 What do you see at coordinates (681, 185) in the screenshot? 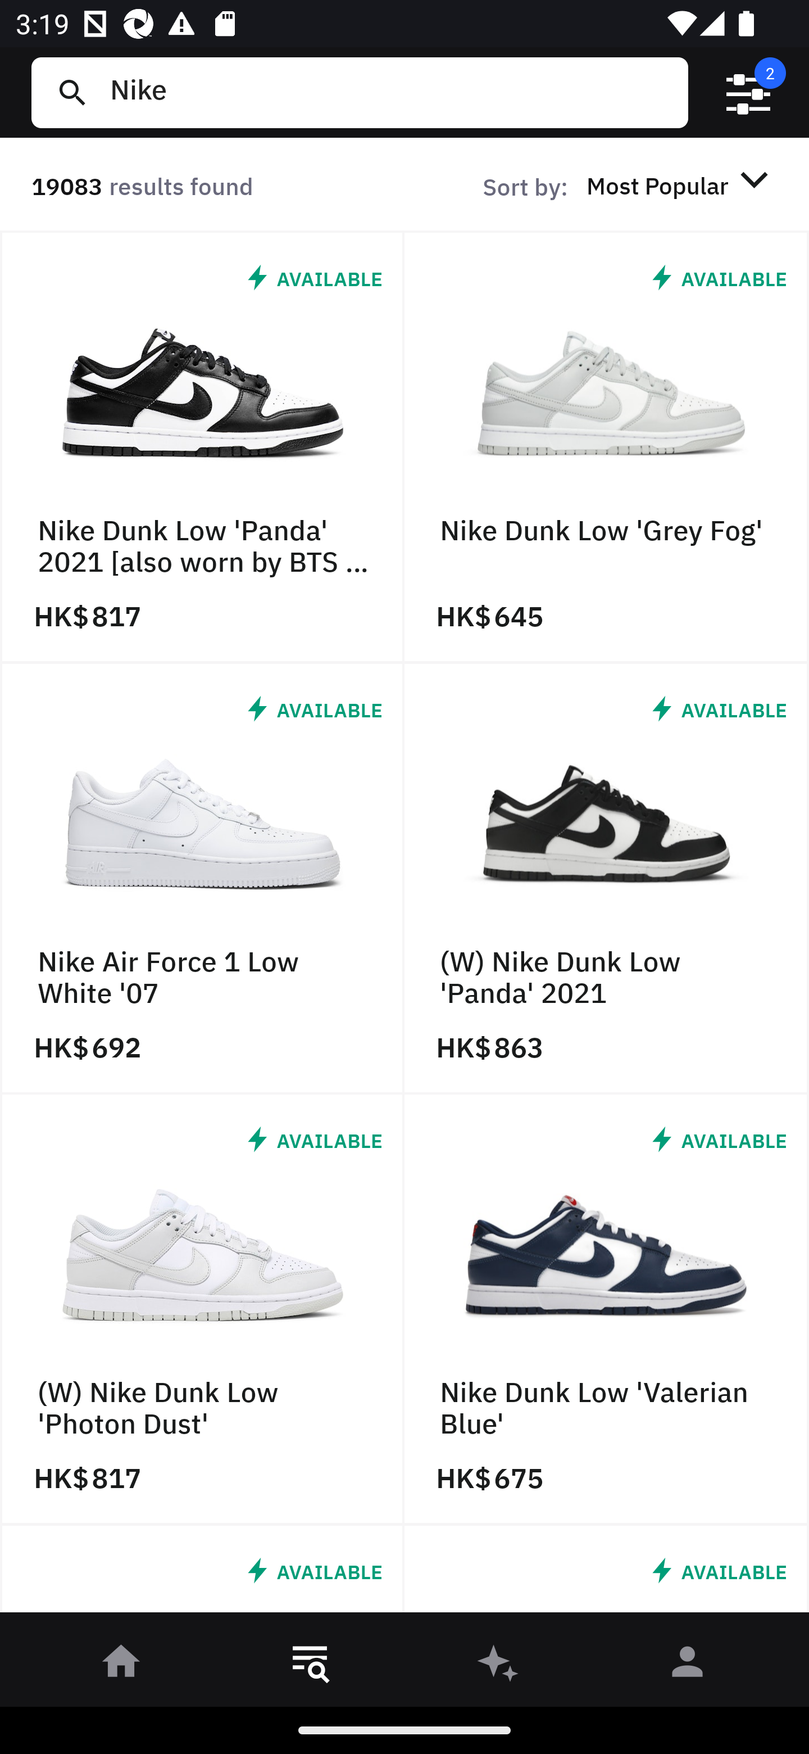
I see `Most Popular ` at bounding box center [681, 185].